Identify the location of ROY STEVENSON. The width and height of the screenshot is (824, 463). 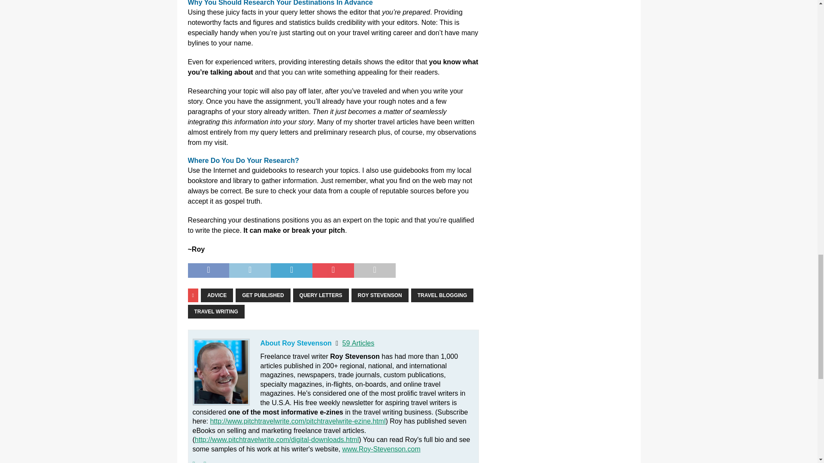
(380, 295).